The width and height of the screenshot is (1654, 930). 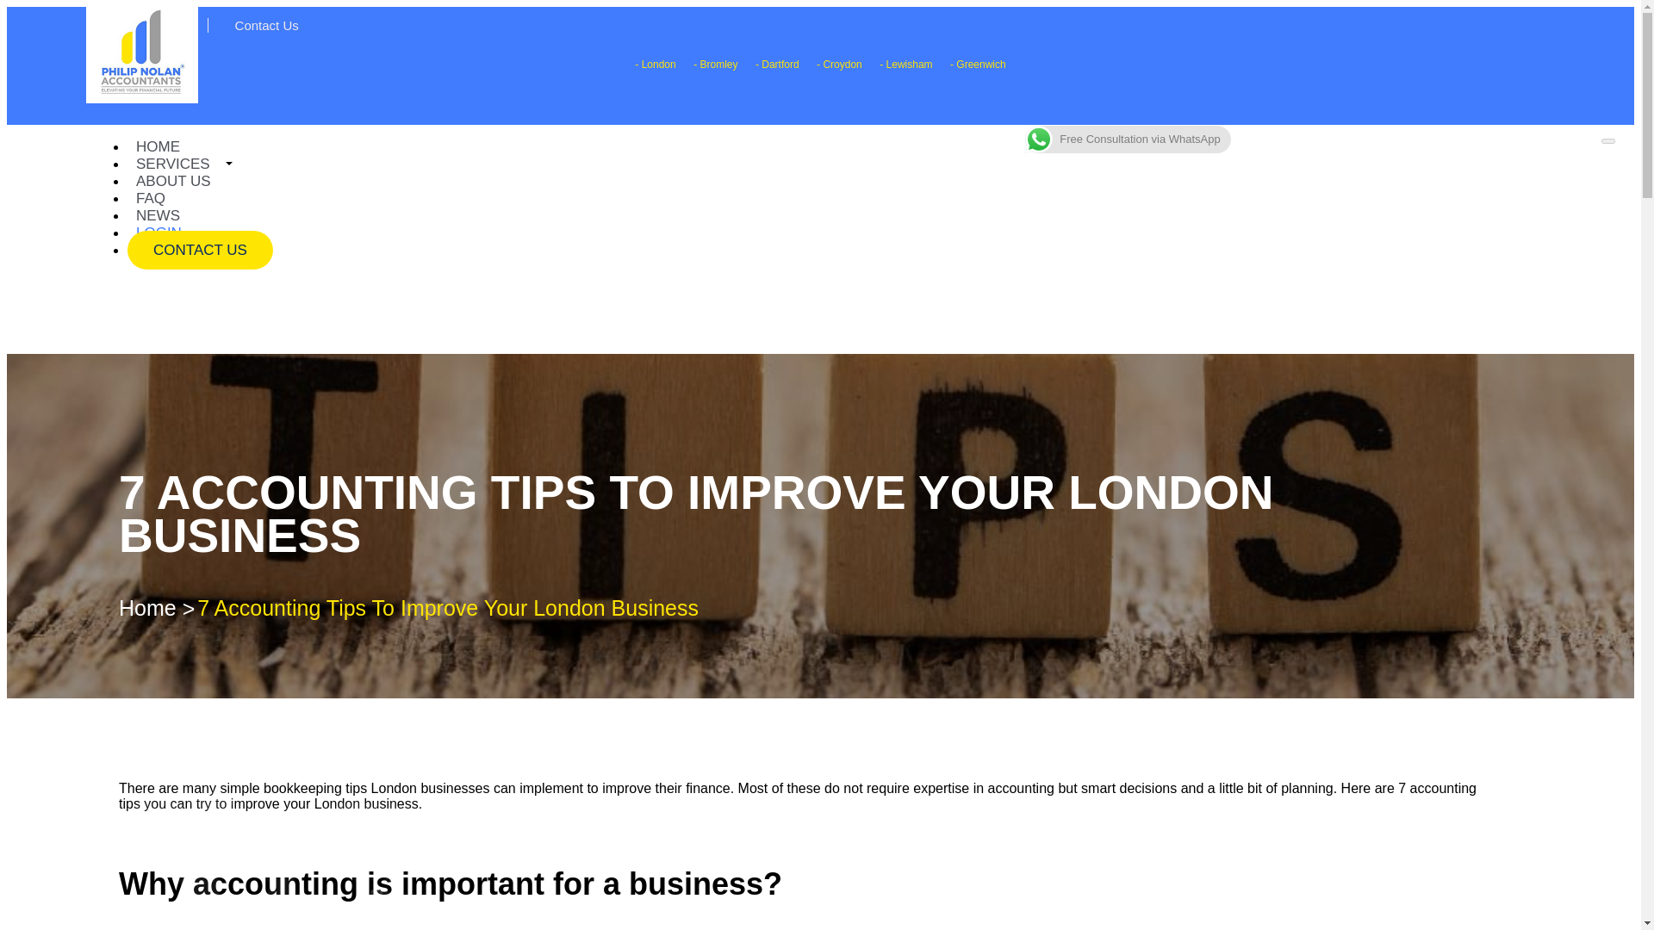 I want to click on NEWS, so click(x=157, y=215).